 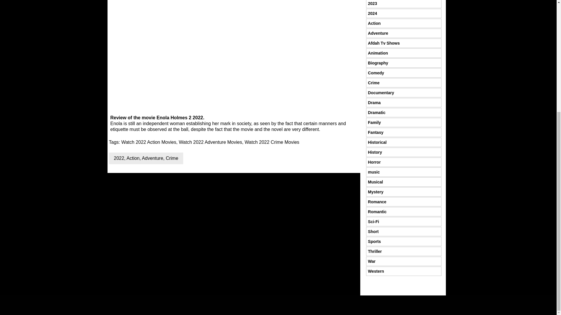 I want to click on Biography, so click(x=378, y=63).